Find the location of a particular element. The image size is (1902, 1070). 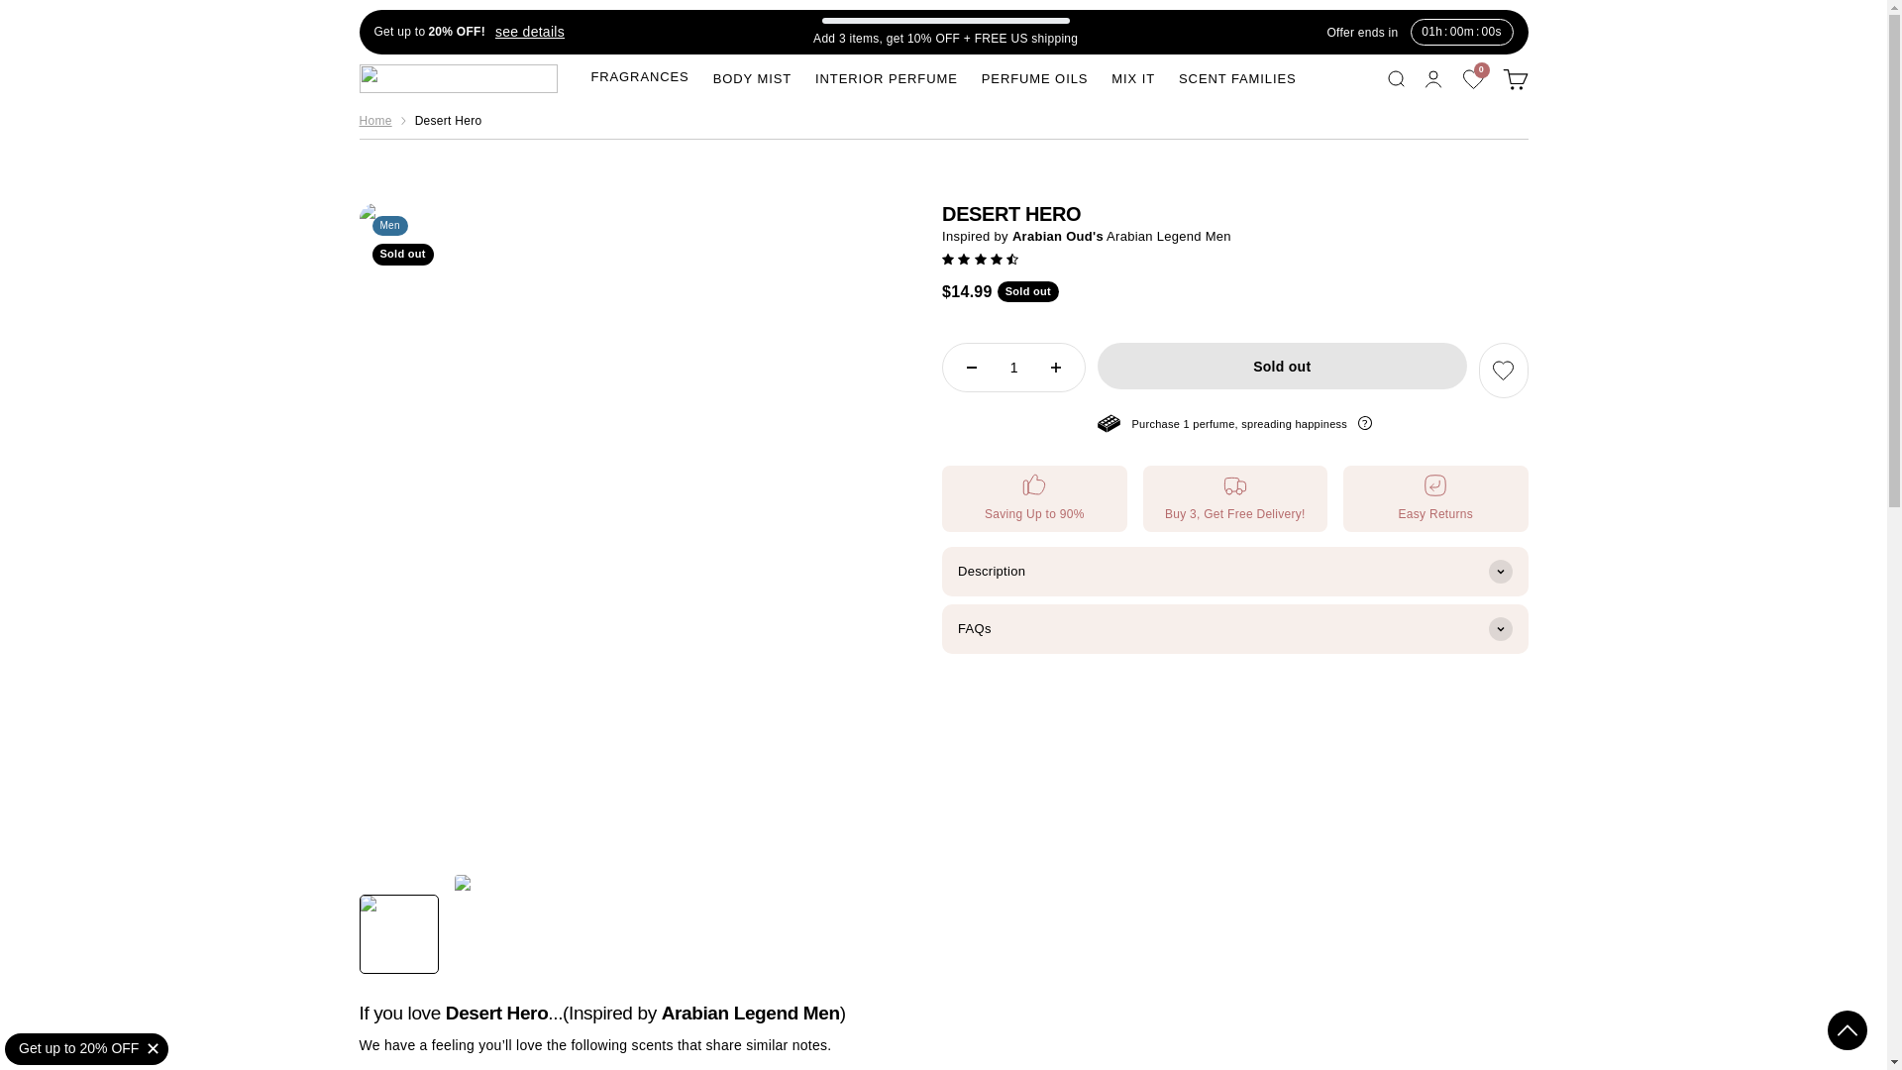

Home is located at coordinates (887, 79).